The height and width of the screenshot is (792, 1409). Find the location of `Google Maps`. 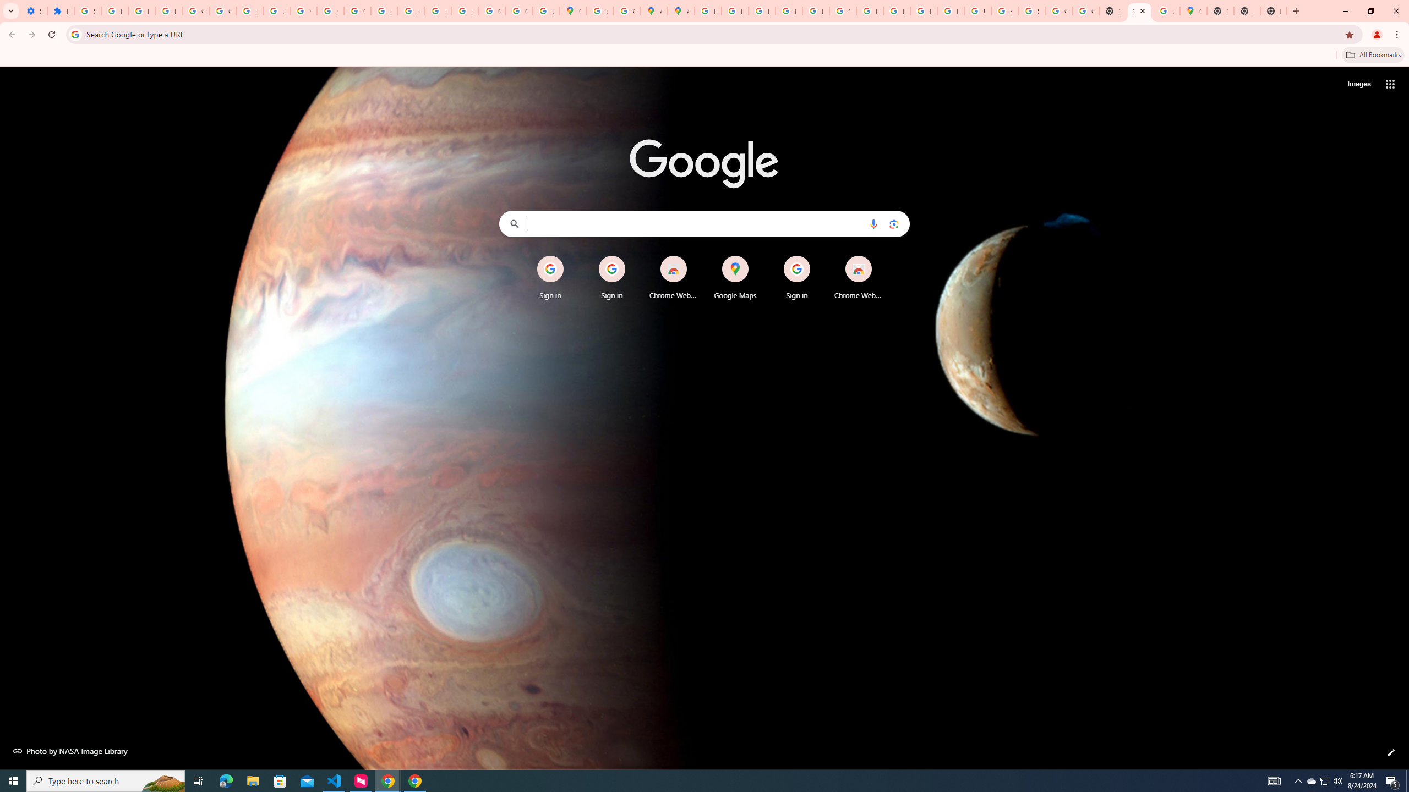

Google Maps is located at coordinates (1193, 11).